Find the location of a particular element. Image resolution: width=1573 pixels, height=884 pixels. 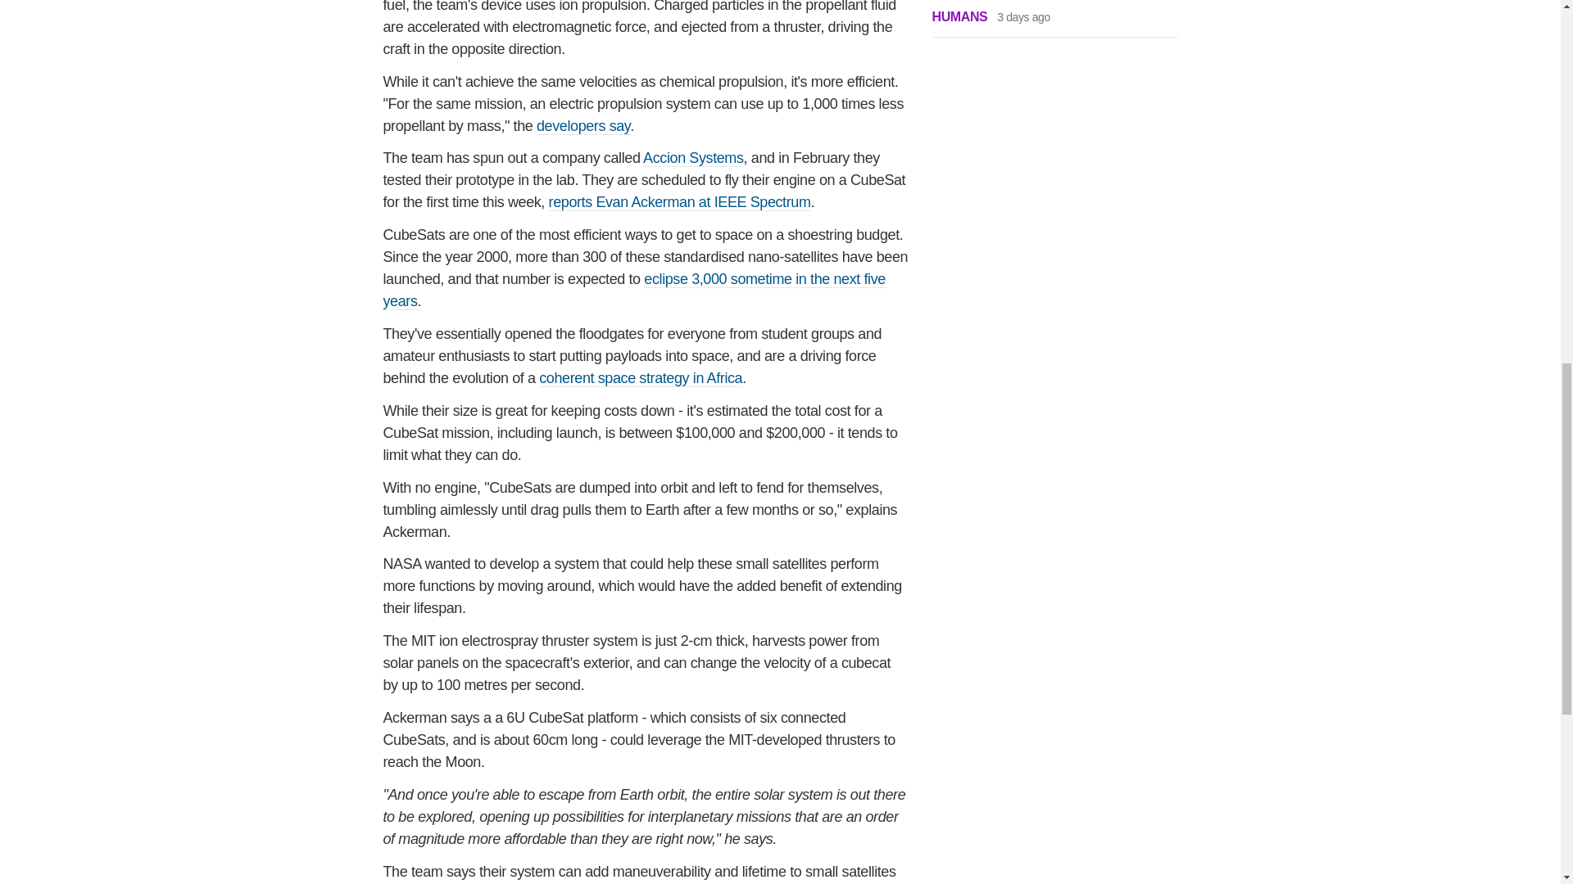

eclipse 3,000 sometime in the next five years is located at coordinates (634, 290).